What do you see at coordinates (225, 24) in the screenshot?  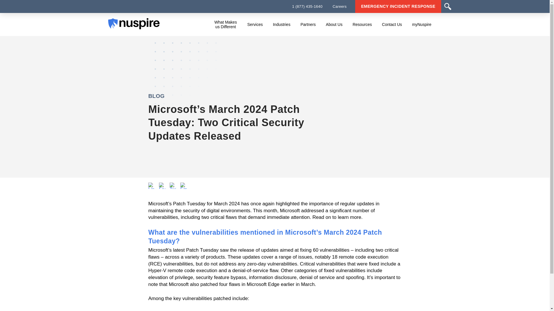 I see `What Makes us Different` at bounding box center [225, 24].